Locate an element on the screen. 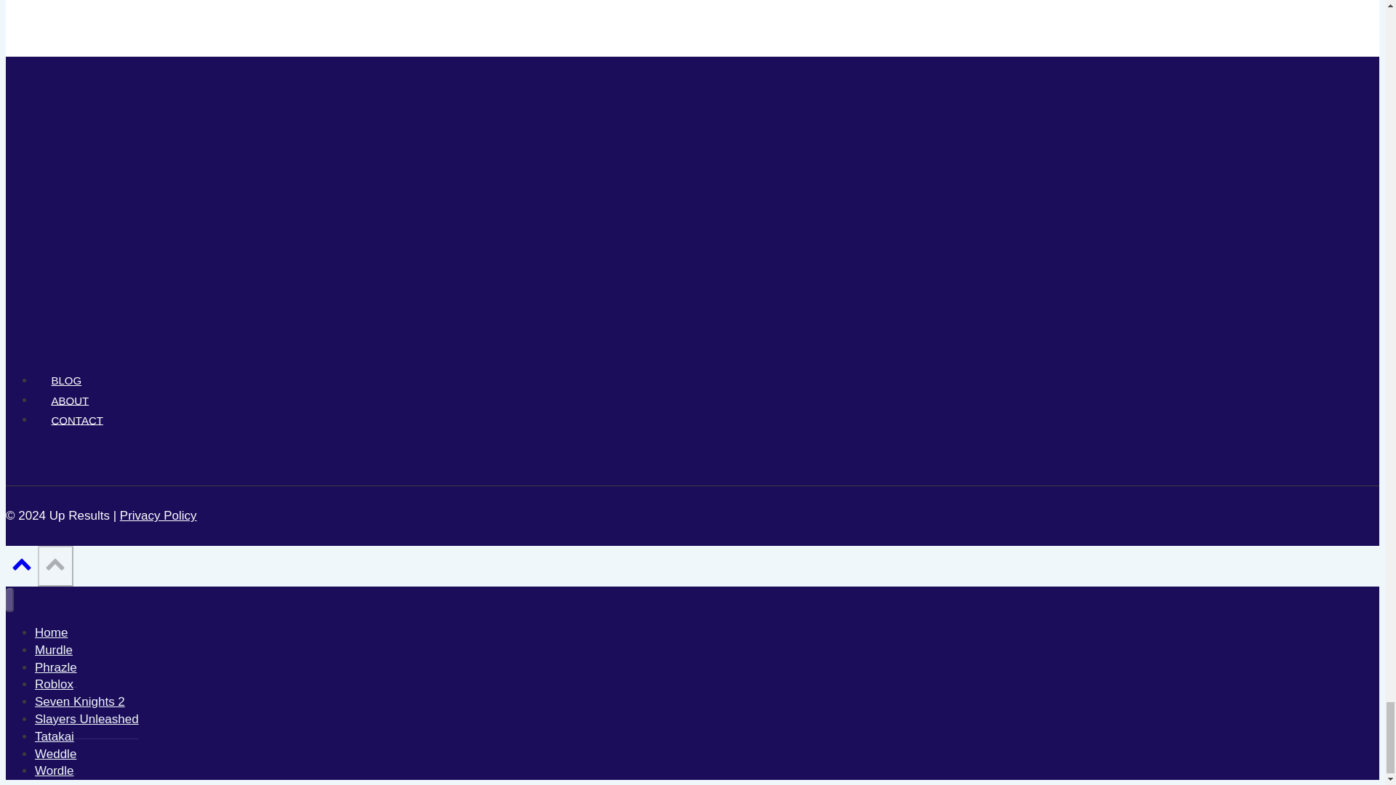 The image size is (1396, 785). Scroll to top is located at coordinates (55, 563).